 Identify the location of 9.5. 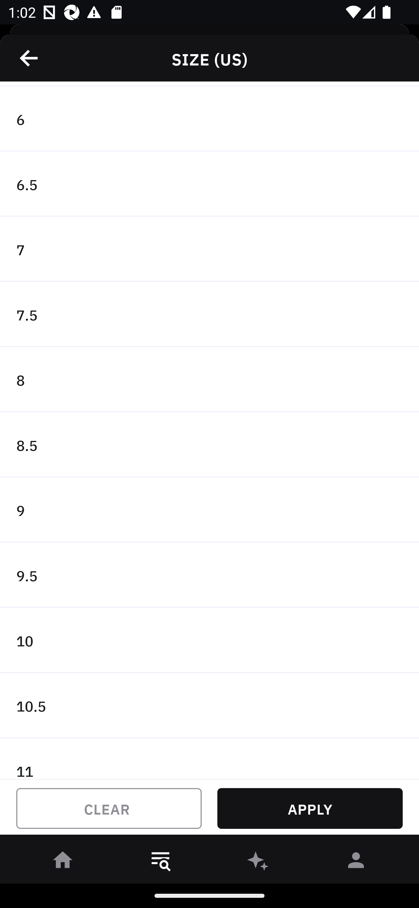
(210, 576).